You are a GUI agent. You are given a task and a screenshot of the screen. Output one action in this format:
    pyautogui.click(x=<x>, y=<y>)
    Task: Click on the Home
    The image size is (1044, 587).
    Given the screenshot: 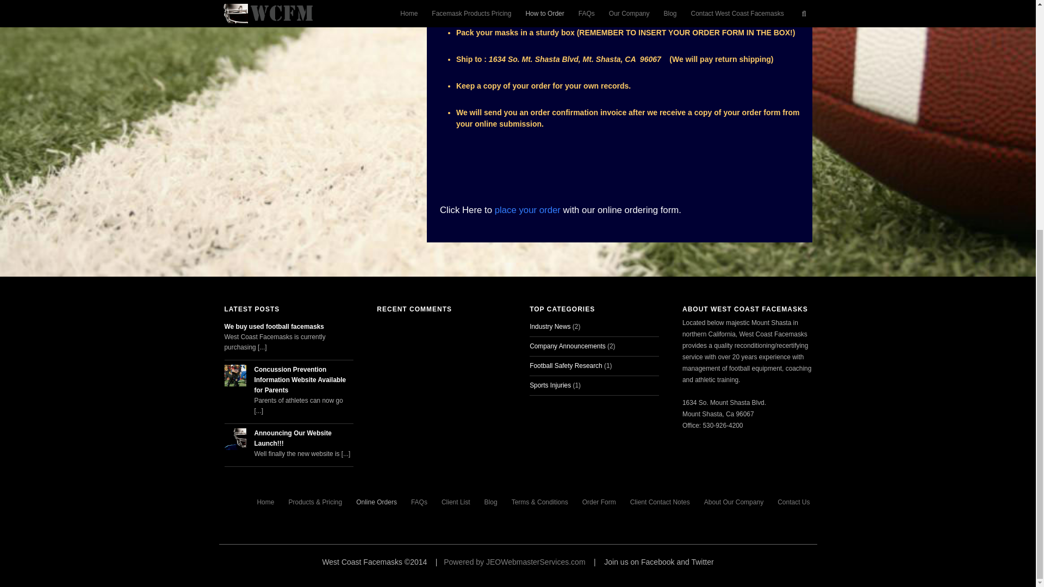 What is the action you would take?
    pyautogui.click(x=265, y=502)
    